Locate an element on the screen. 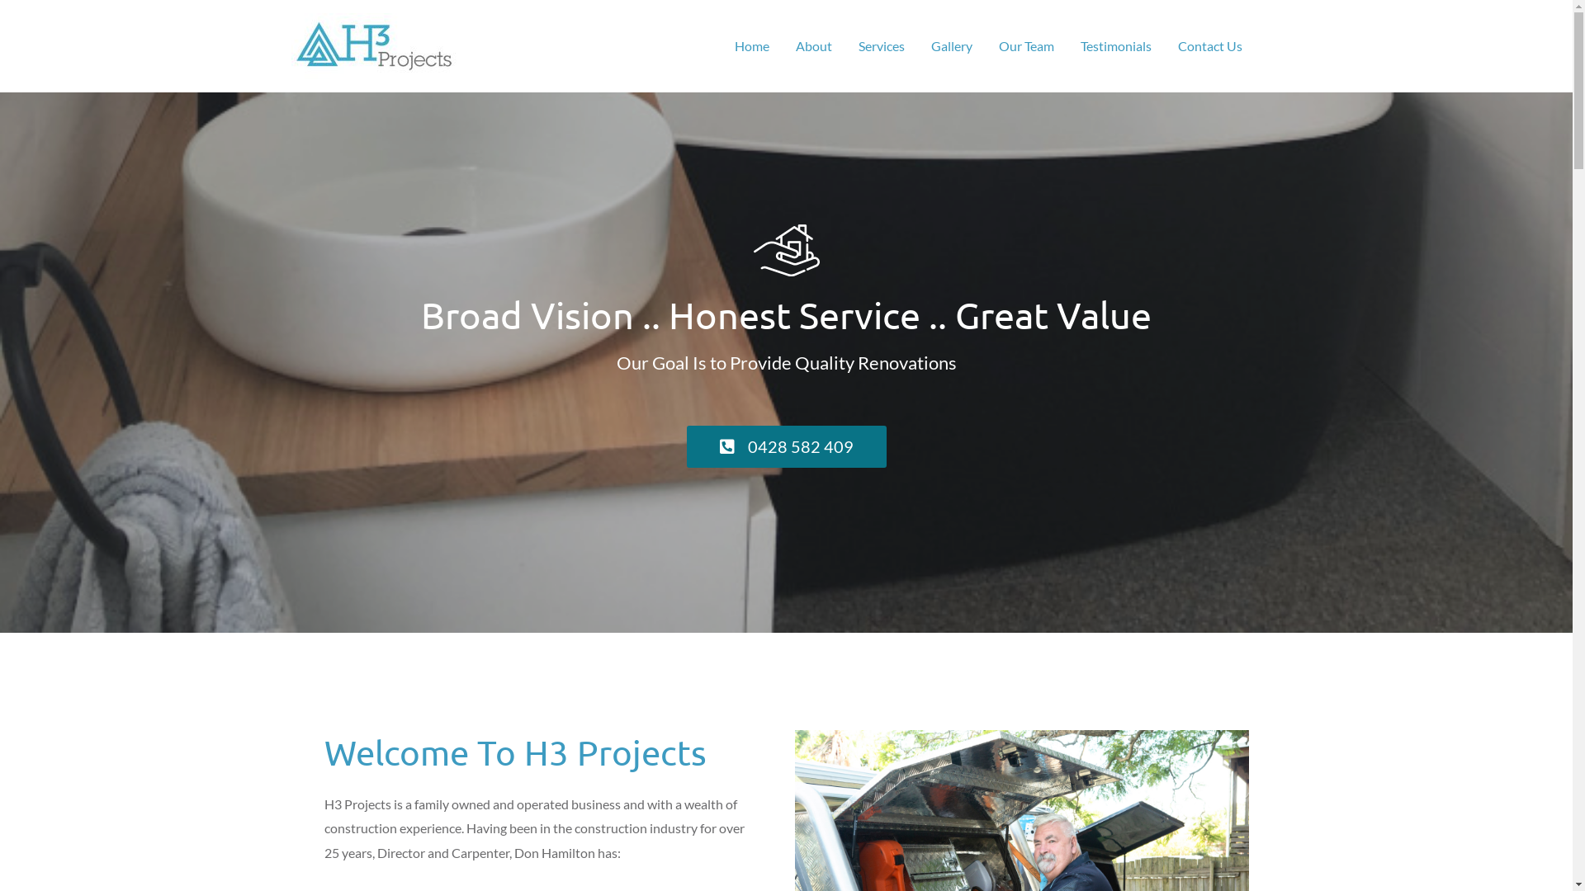 Image resolution: width=1585 pixels, height=891 pixels. H3 Projects construction icon03 is located at coordinates (786, 251).